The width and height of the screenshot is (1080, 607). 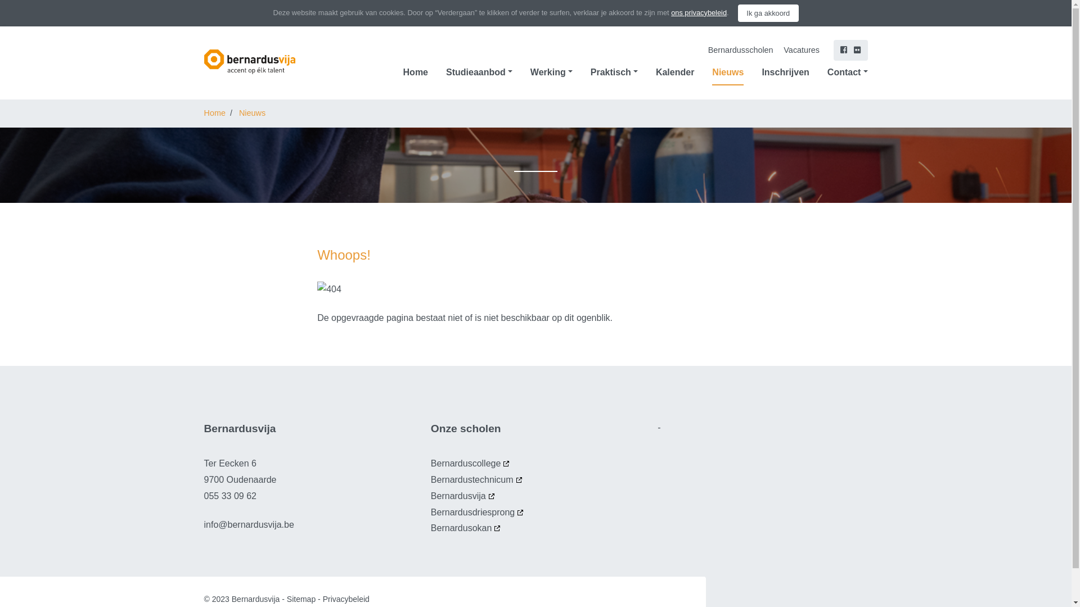 I want to click on Contact, so click(x=848, y=73).